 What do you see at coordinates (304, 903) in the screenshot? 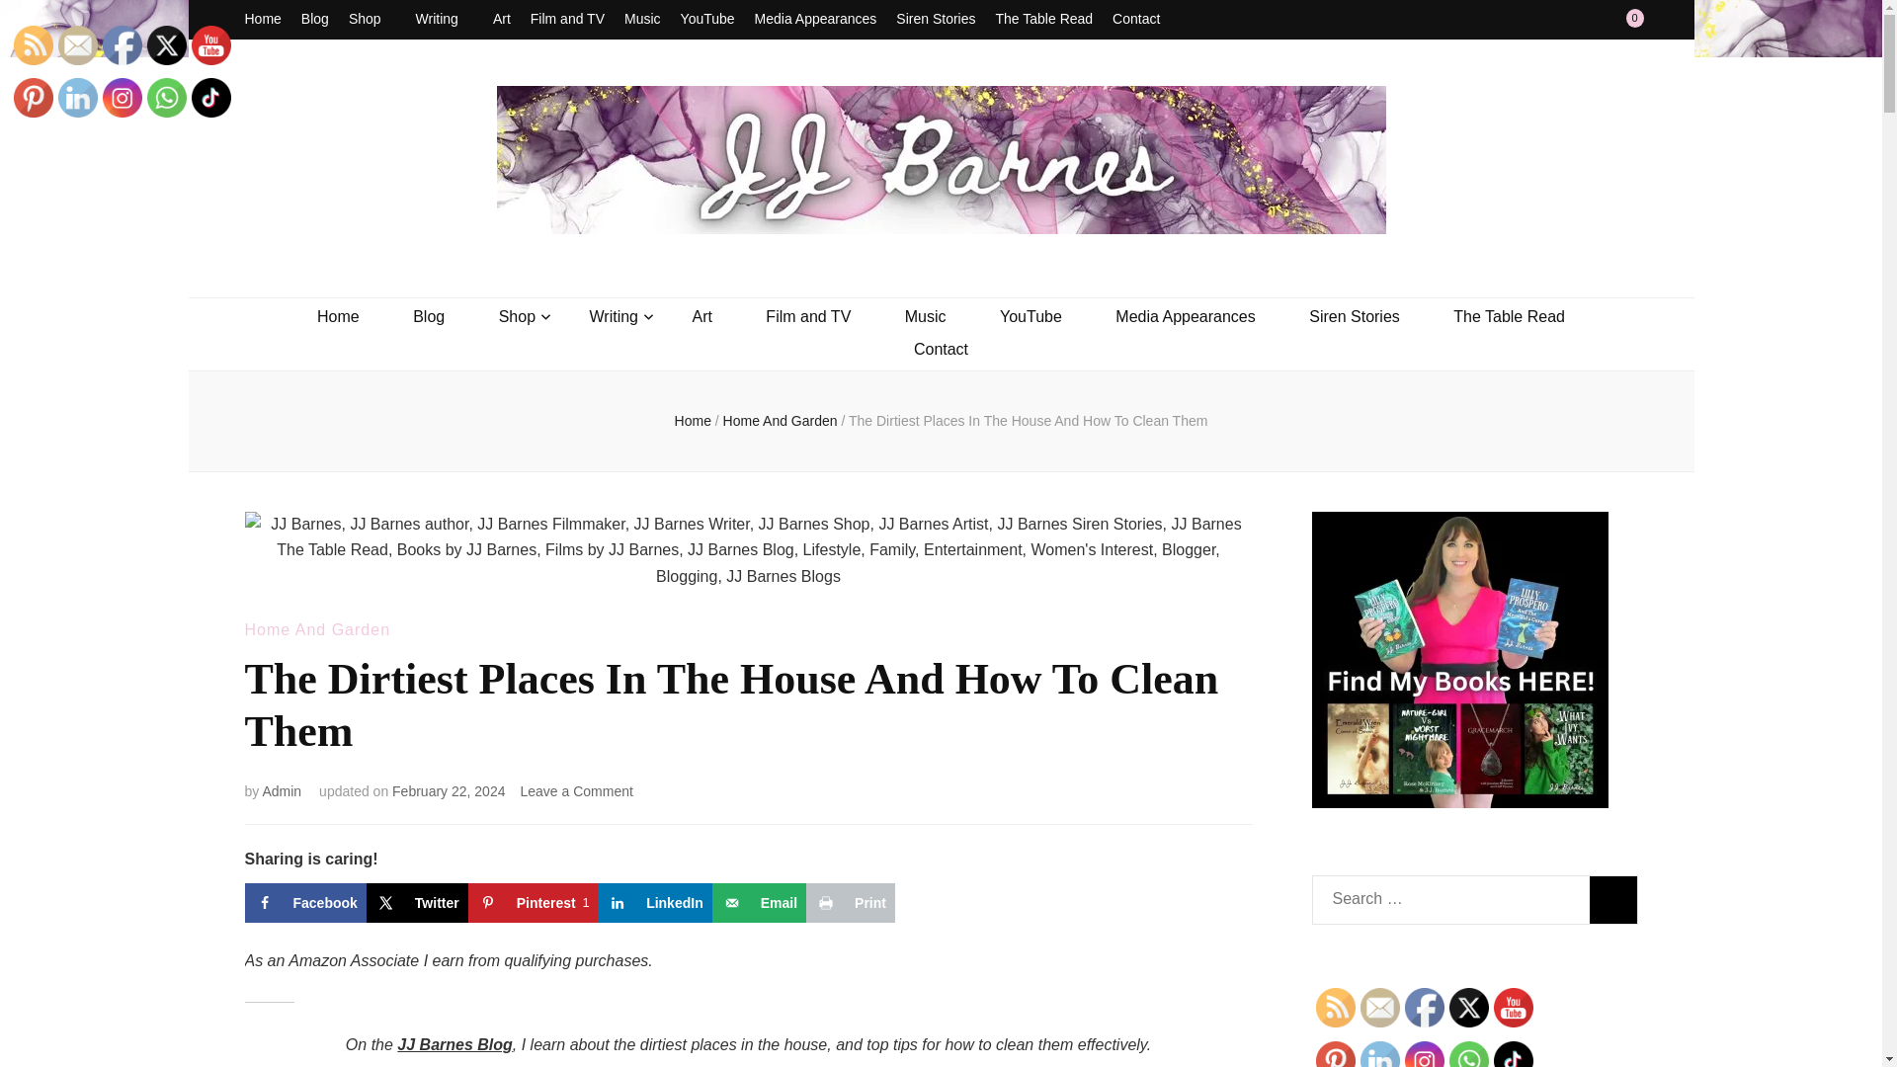
I see `Share on Facebook` at bounding box center [304, 903].